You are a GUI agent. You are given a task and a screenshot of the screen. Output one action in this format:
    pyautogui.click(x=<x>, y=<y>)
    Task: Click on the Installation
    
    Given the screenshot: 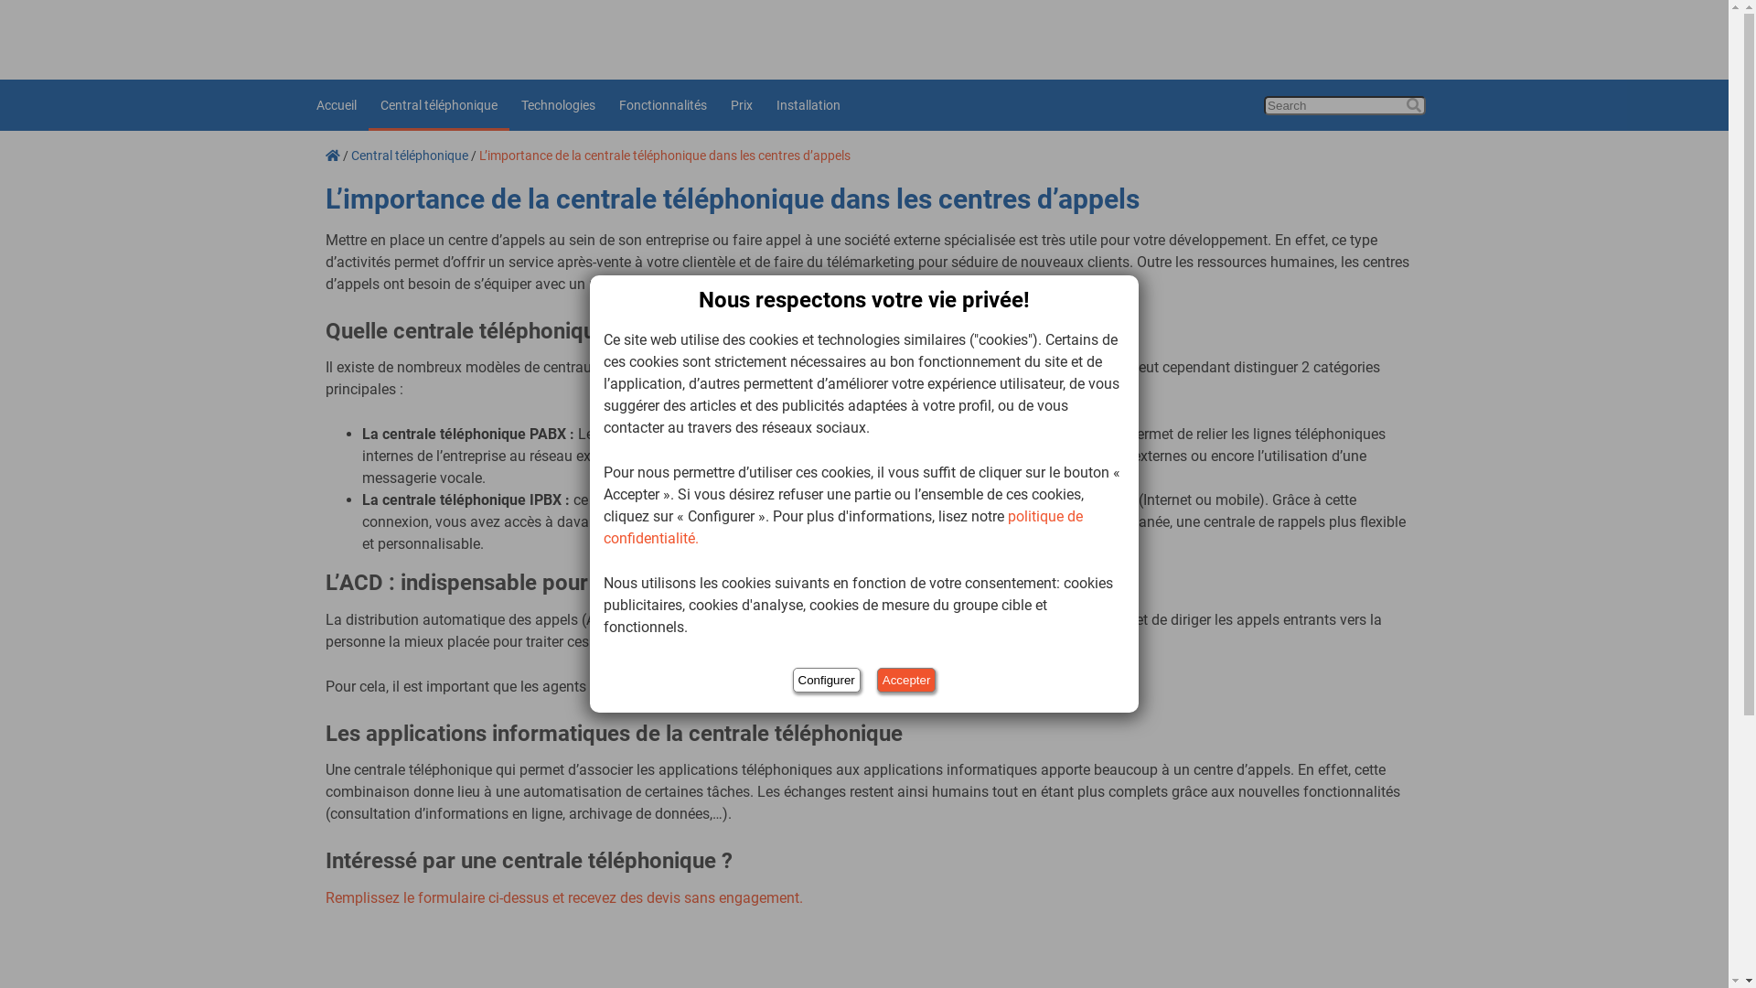 What is the action you would take?
    pyautogui.click(x=808, y=105)
    